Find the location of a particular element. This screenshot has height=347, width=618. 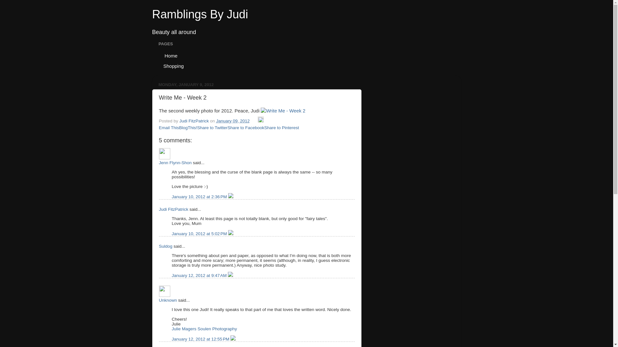

Share to Twitter is located at coordinates (212, 128).